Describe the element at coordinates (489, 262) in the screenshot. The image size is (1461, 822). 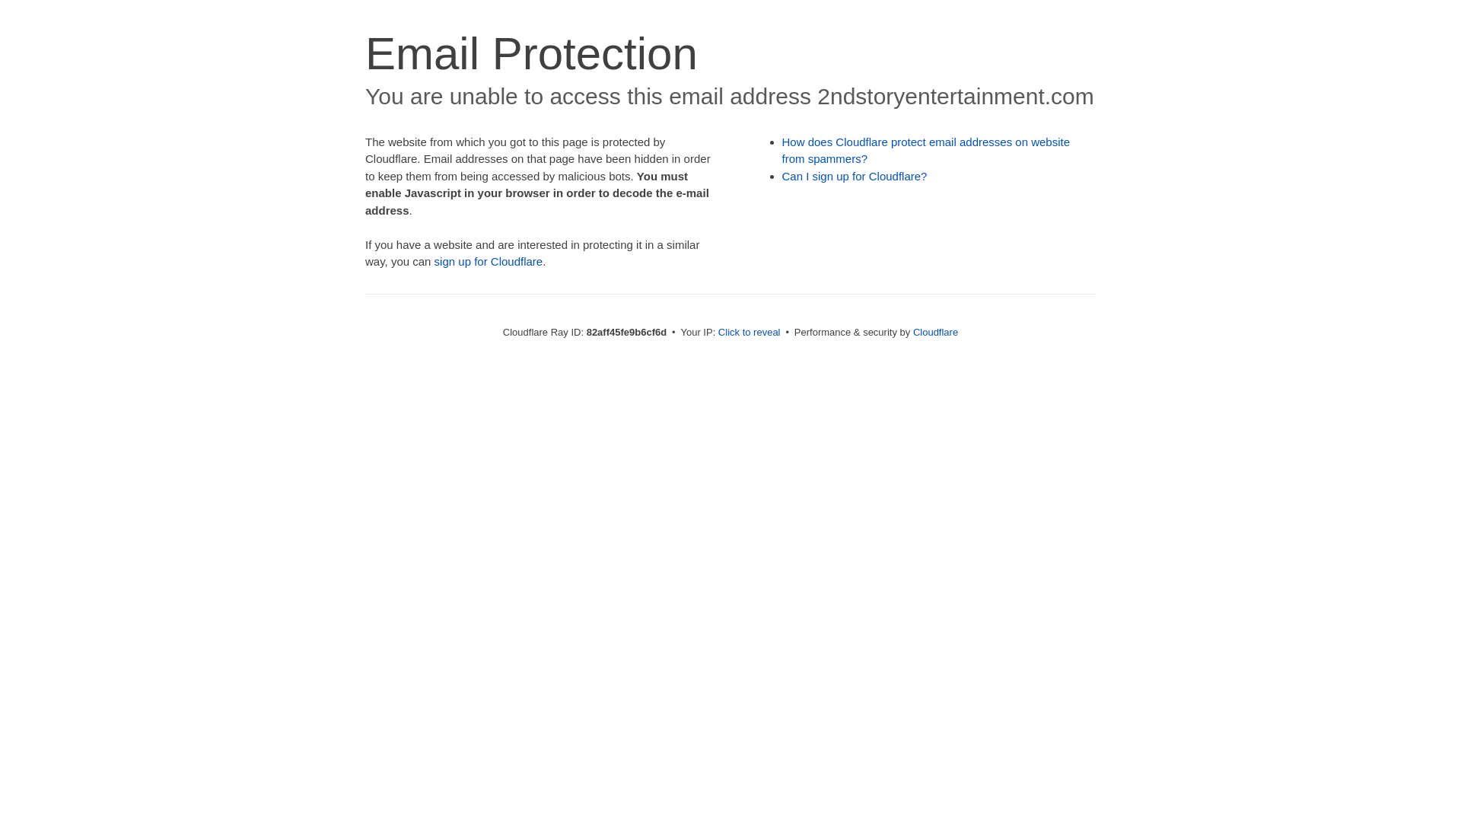
I see `sign up for Cloudflare` at that location.